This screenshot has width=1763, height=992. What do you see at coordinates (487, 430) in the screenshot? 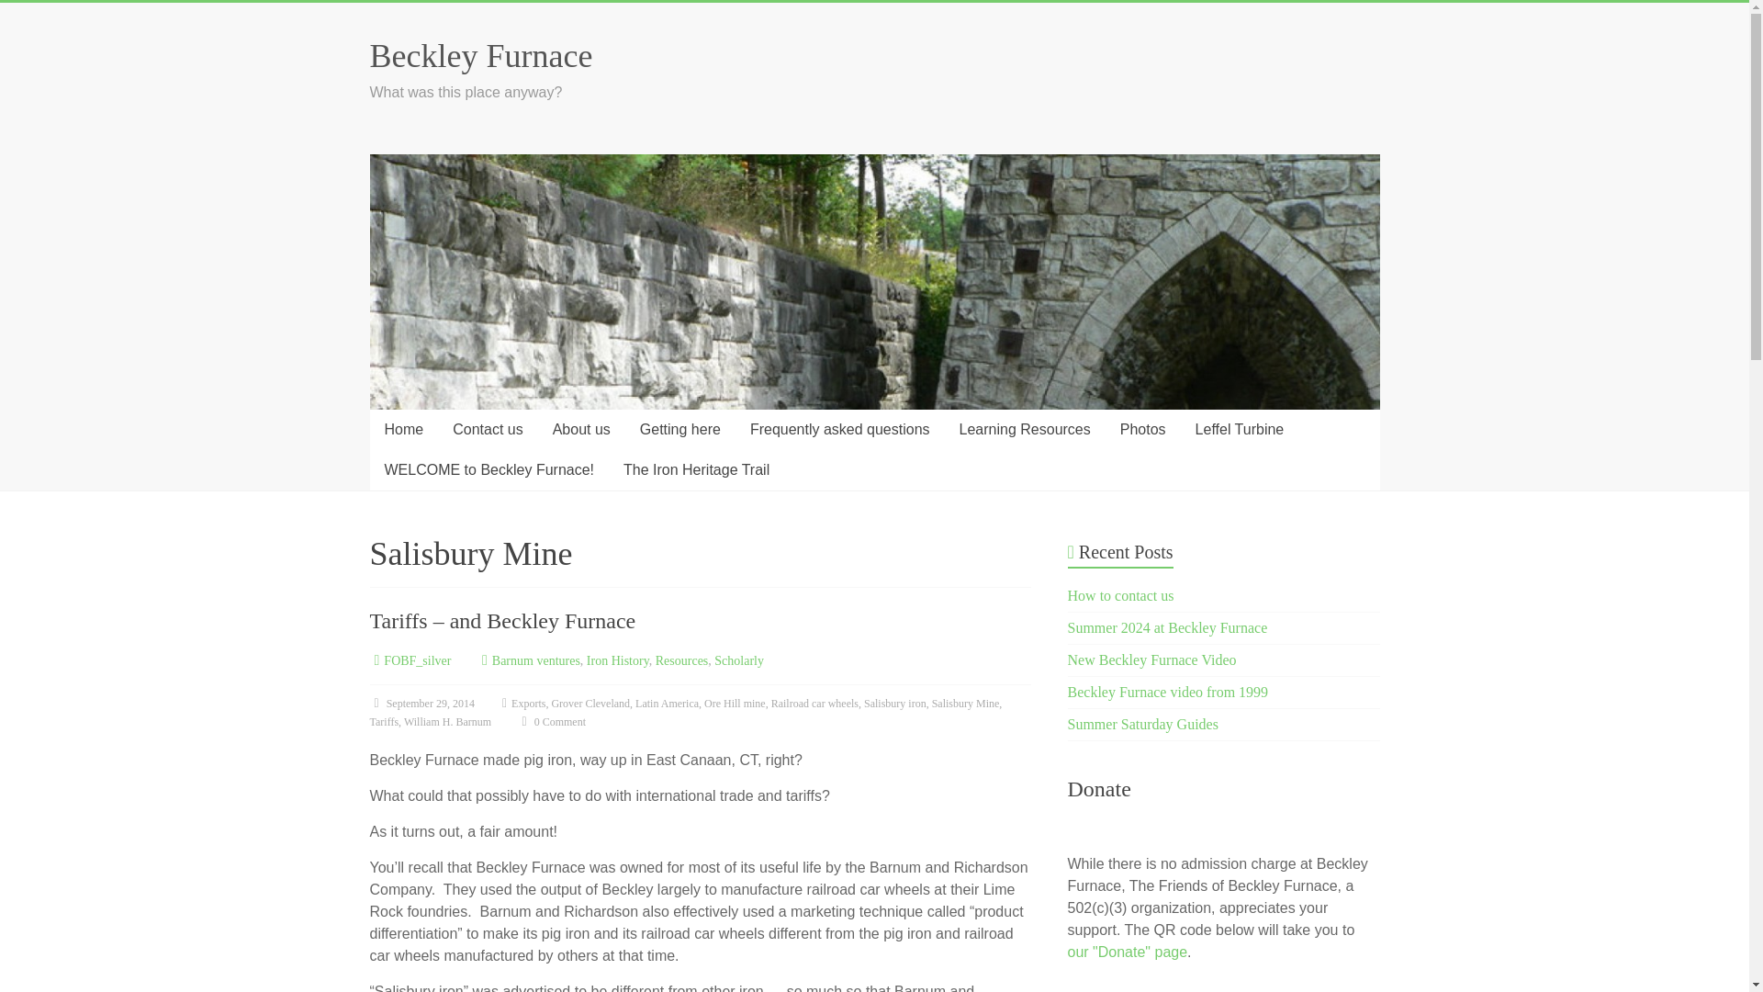
I see `Contact us` at bounding box center [487, 430].